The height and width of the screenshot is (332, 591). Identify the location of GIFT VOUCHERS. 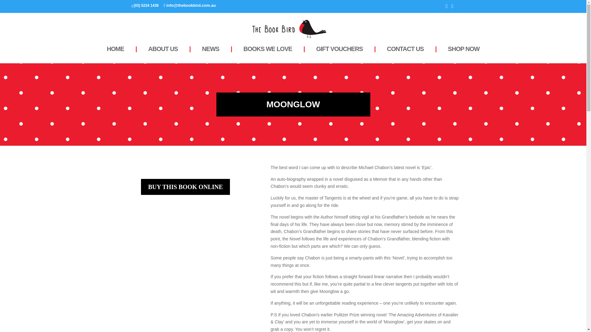
(339, 53).